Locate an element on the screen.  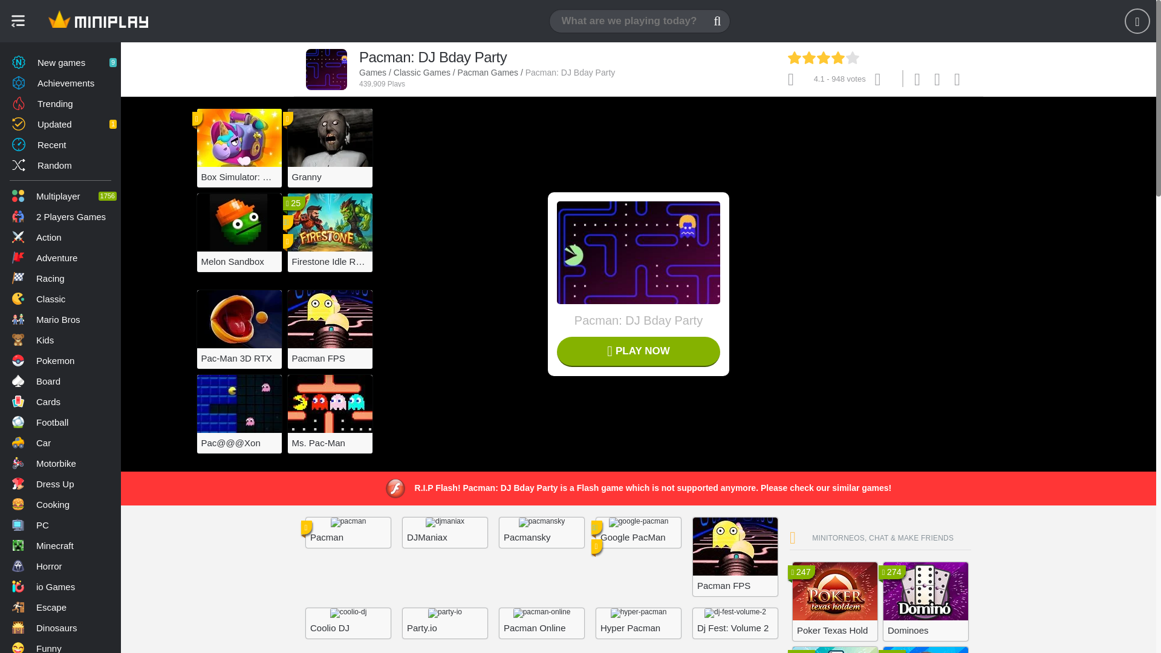
Dinosaurs is located at coordinates (60, 628).